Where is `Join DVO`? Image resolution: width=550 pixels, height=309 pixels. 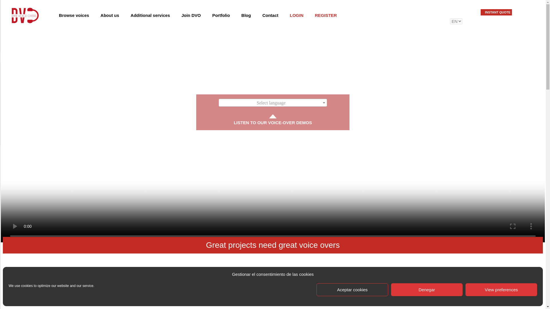 Join DVO is located at coordinates (191, 15).